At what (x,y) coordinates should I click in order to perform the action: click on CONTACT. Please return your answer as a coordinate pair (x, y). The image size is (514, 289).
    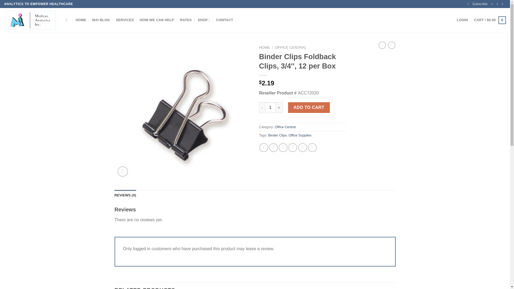
    Looking at the image, I should click on (225, 20).